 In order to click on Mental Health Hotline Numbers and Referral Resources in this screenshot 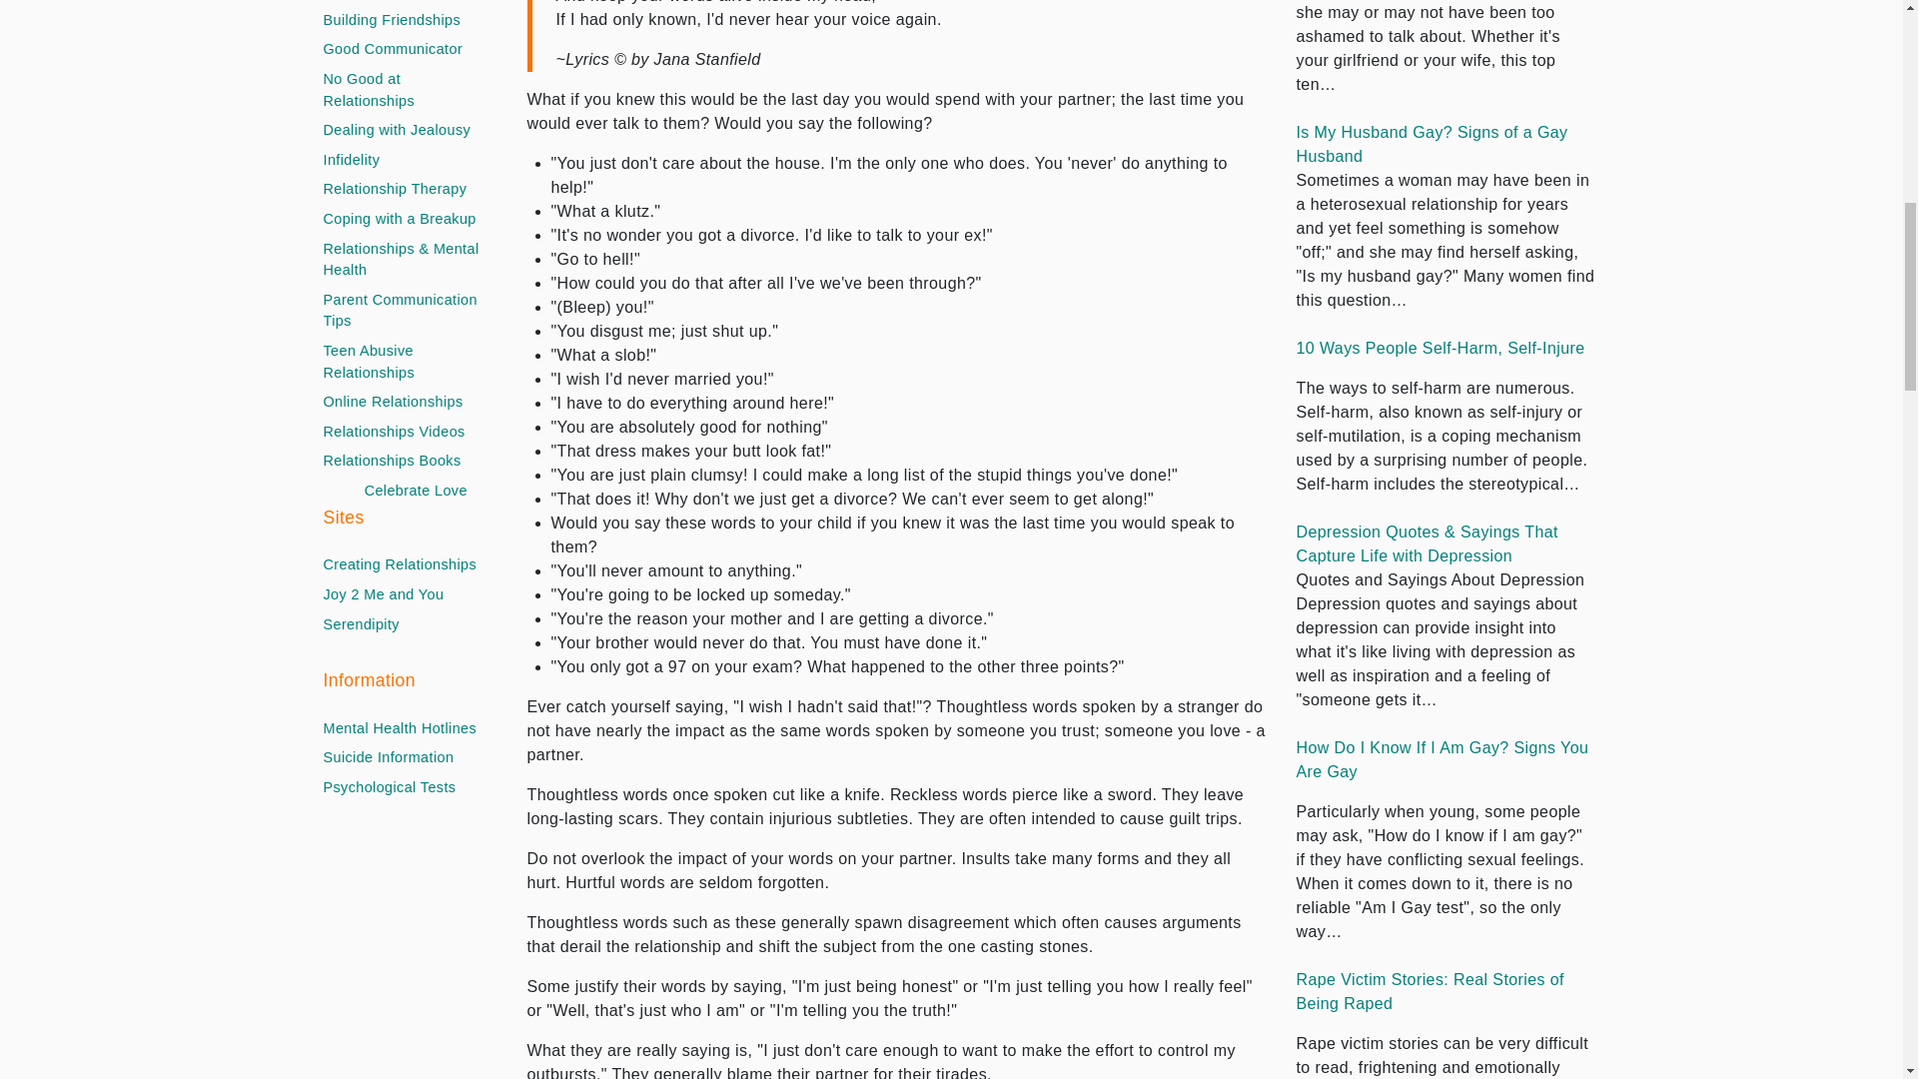, I will do `click(401, 729)`.